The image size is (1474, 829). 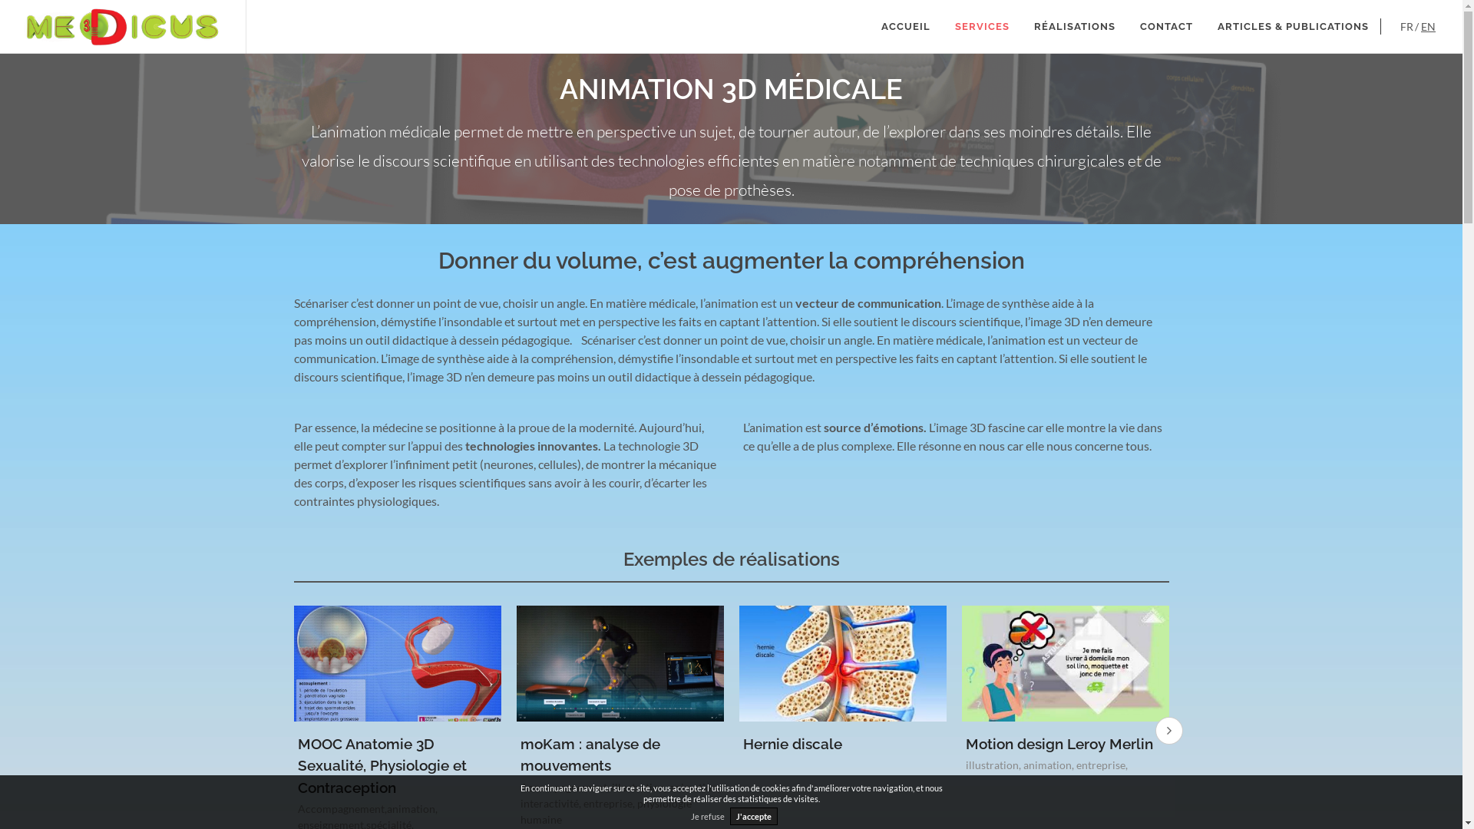 What do you see at coordinates (637, 788) in the screenshot?
I see `illustration` at bounding box center [637, 788].